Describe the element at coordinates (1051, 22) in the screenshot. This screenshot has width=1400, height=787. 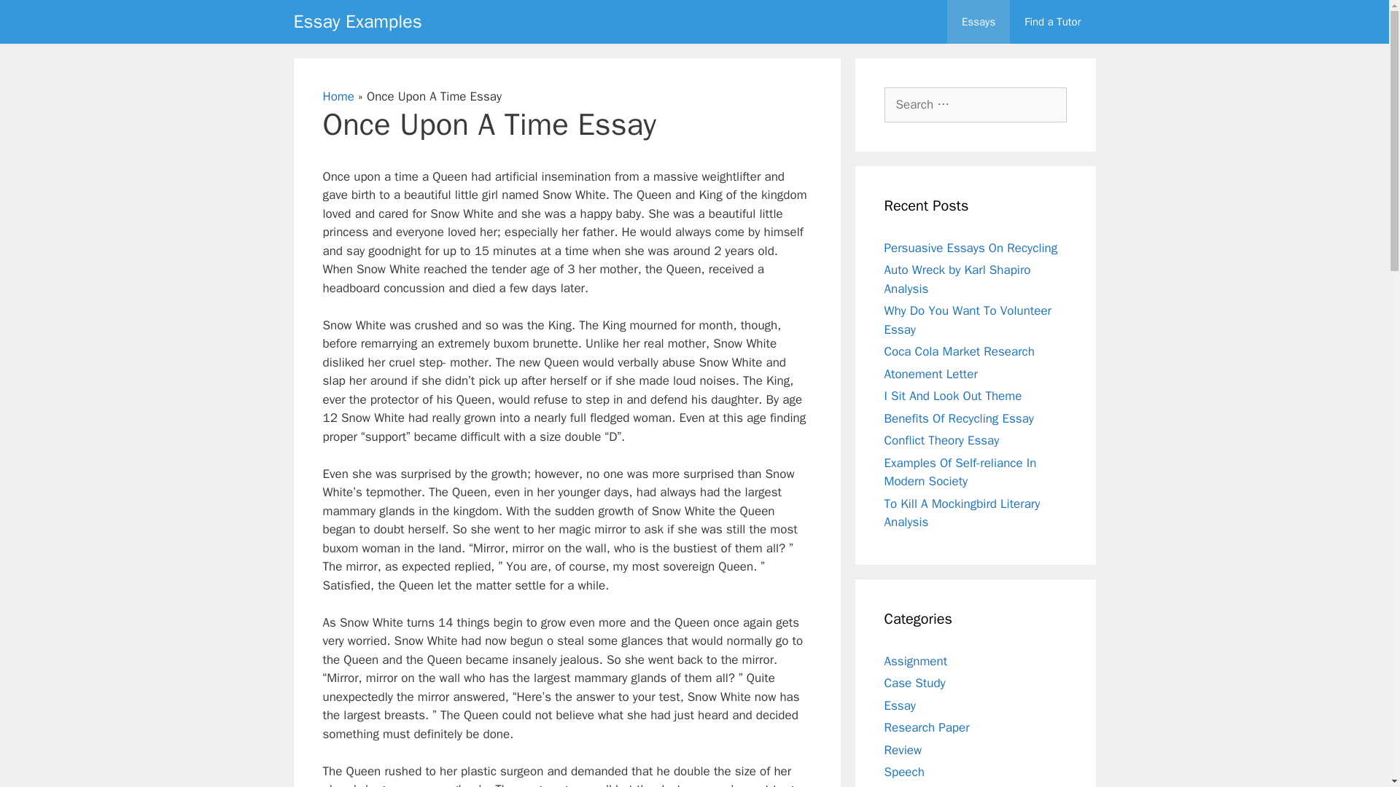
I see `Find a Tutor` at that location.